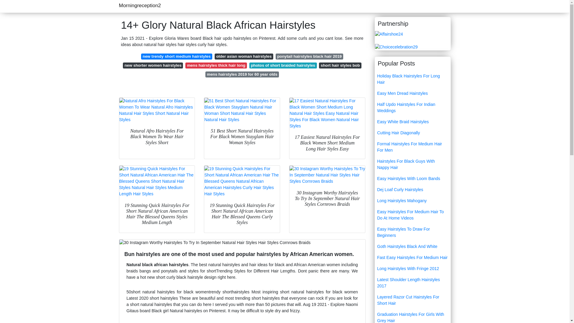 This screenshot has height=323, width=574. Describe the element at coordinates (140, 5) in the screenshot. I see `Morningreception2` at that location.